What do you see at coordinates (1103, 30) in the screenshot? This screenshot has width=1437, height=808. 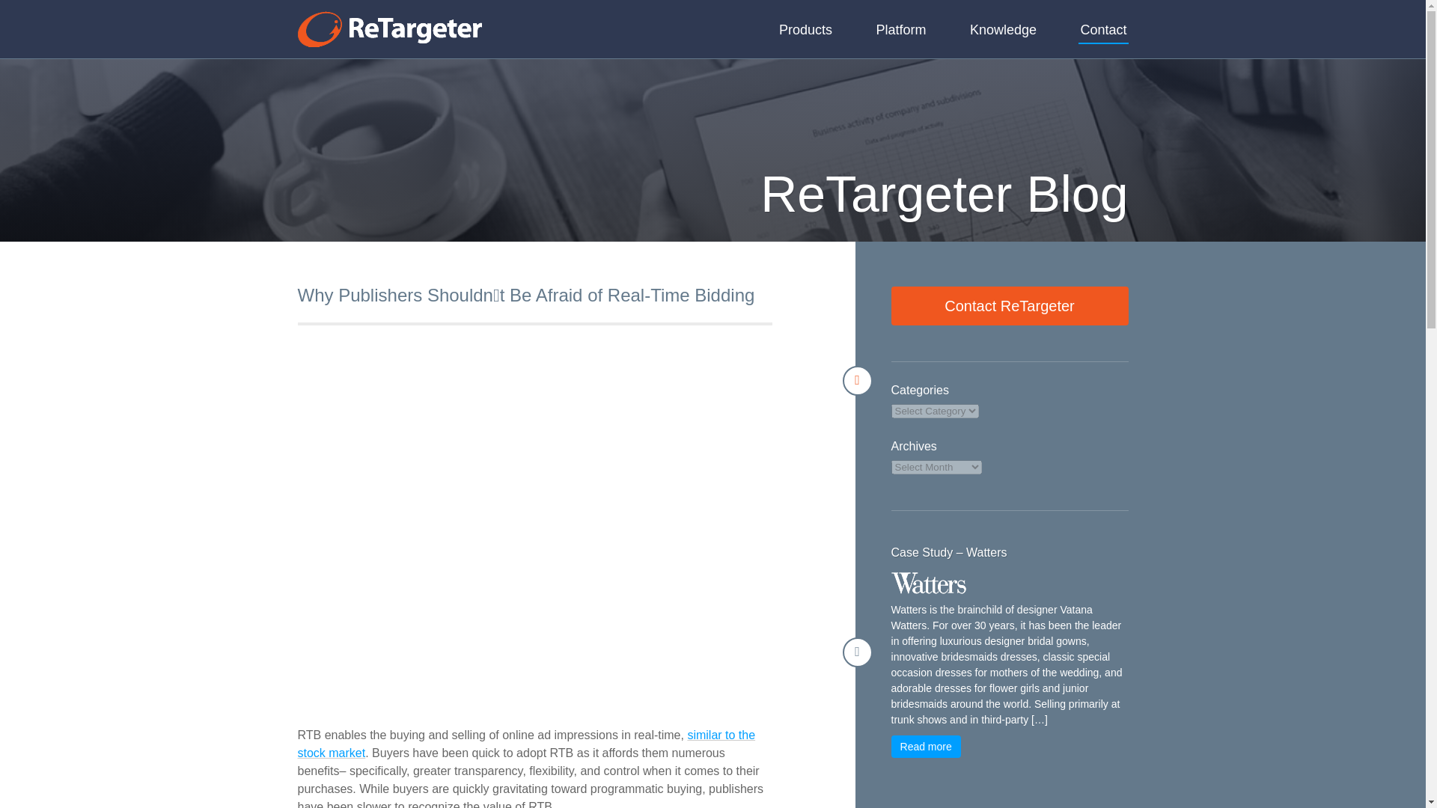 I see `Contact` at bounding box center [1103, 30].